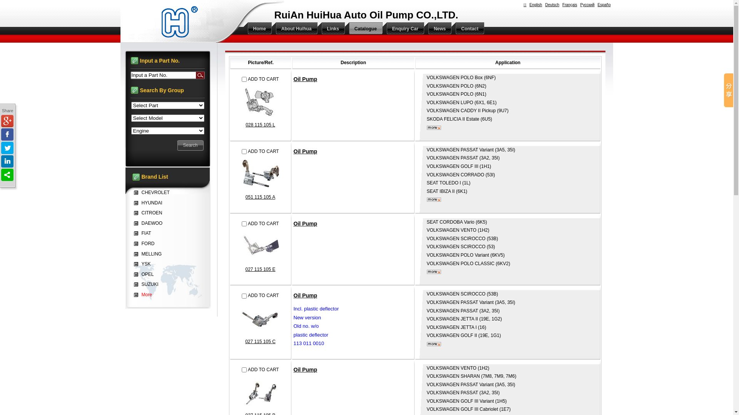 Image resolution: width=739 pixels, height=415 pixels. What do you see at coordinates (536, 5) in the screenshot?
I see `English` at bounding box center [536, 5].